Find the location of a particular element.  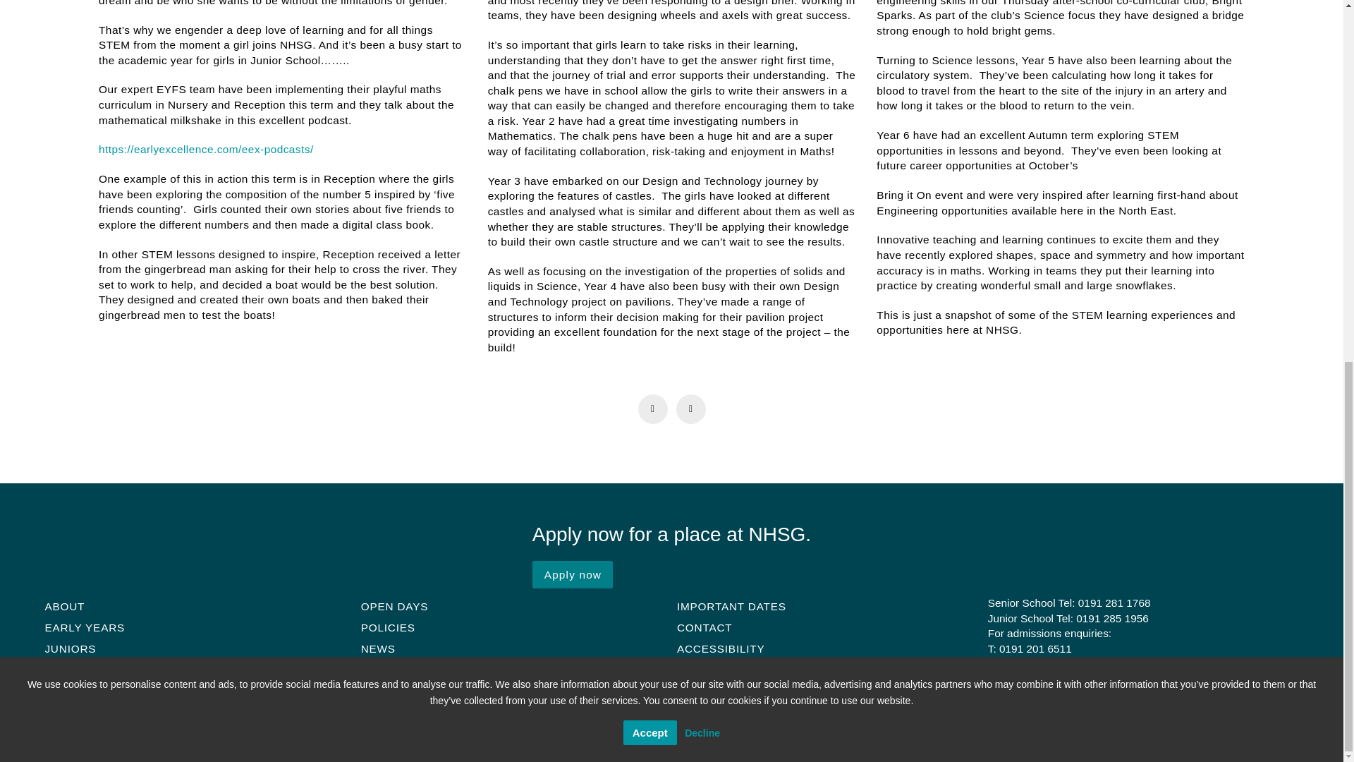

EARLY YEARS is located at coordinates (85, 627).